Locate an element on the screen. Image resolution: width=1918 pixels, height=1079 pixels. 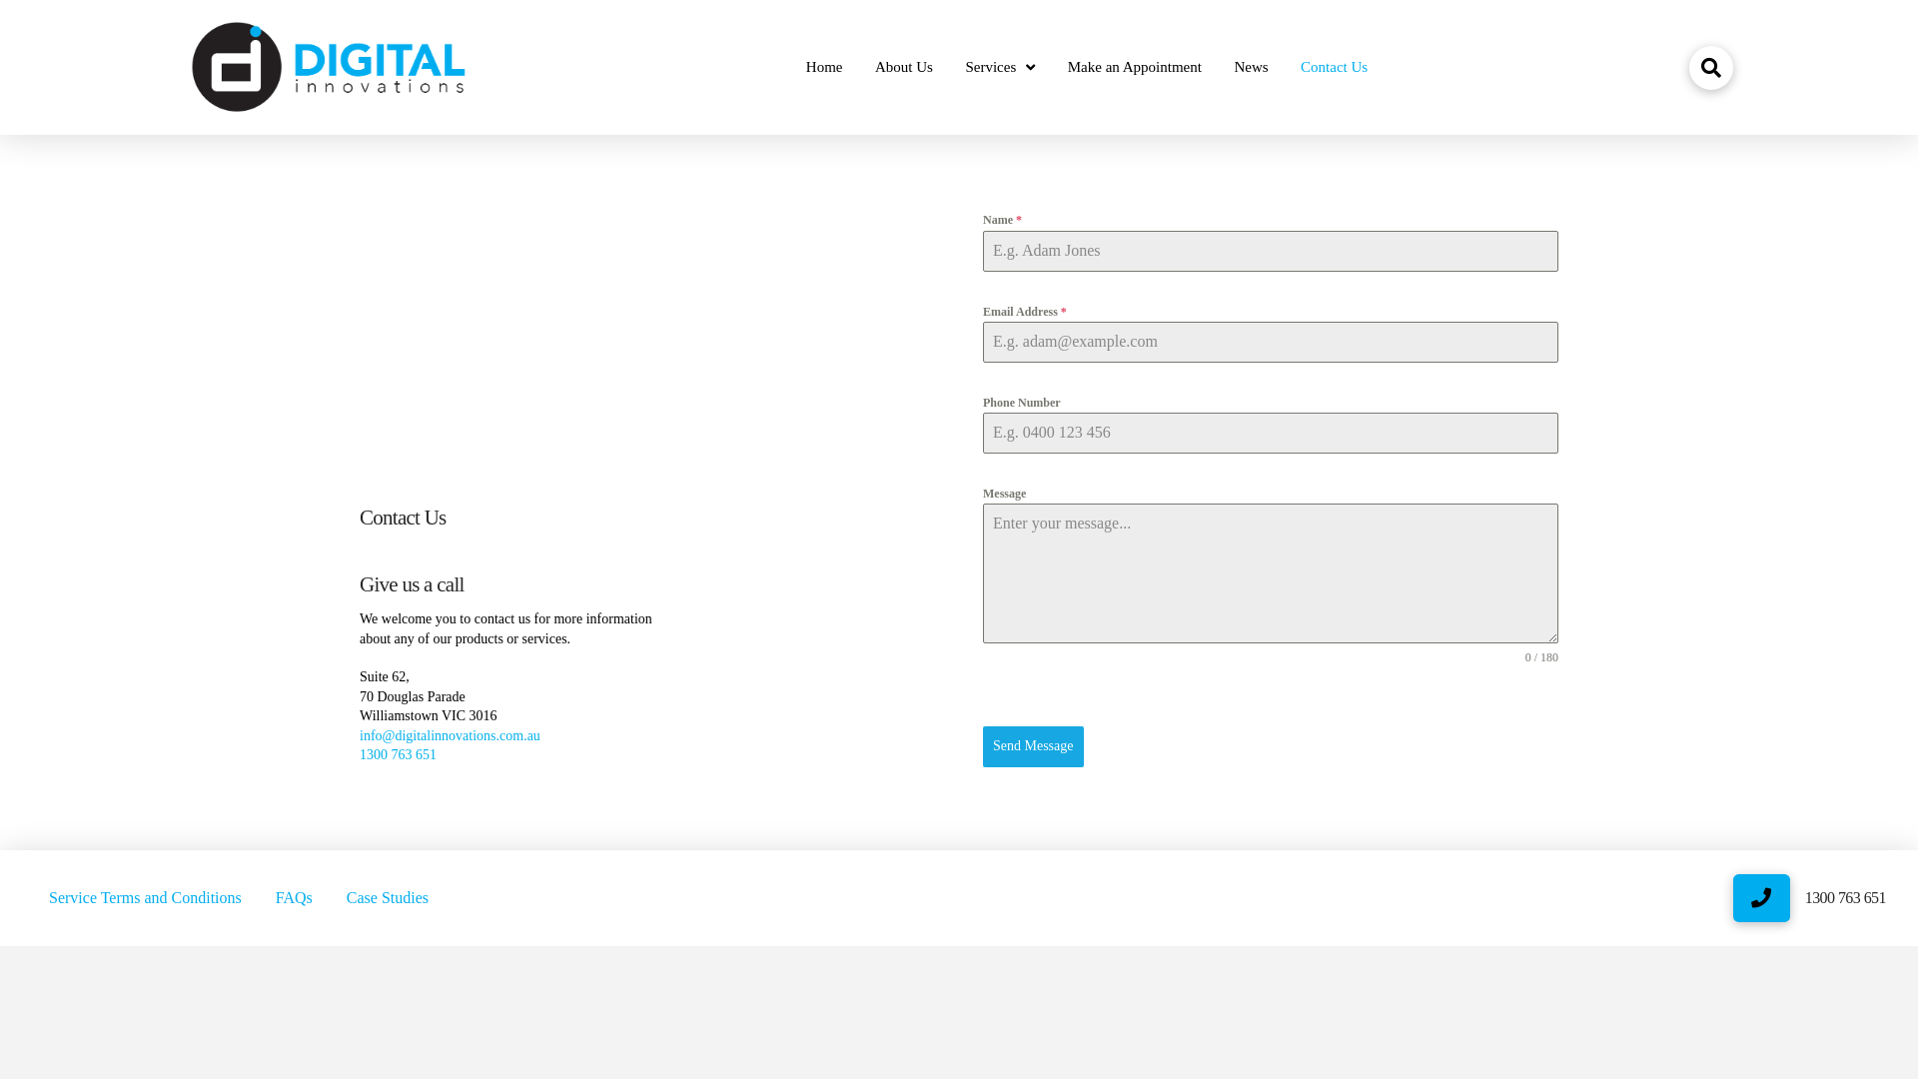
FAQs is located at coordinates (294, 898).